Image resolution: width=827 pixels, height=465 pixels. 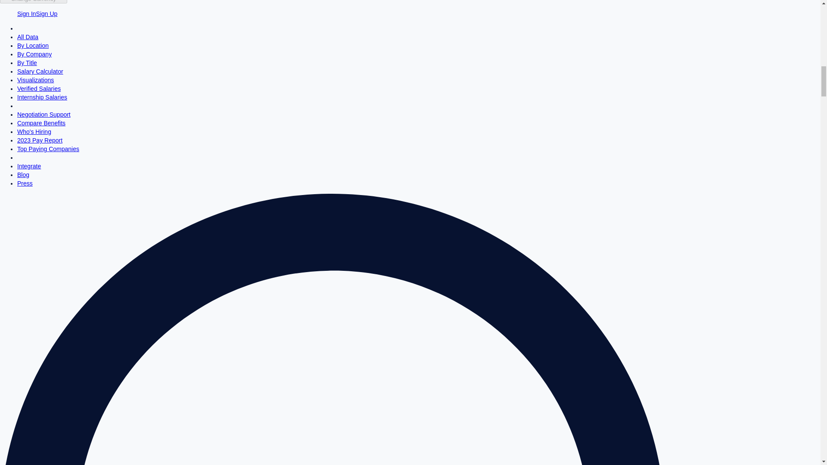 What do you see at coordinates (48, 149) in the screenshot?
I see `Top Paying Companies` at bounding box center [48, 149].